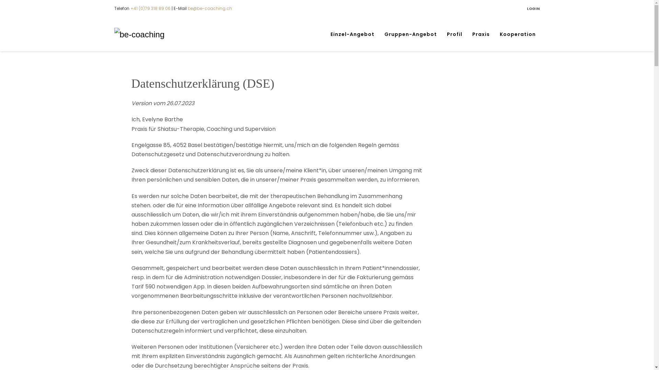 This screenshot has width=659, height=370. What do you see at coordinates (533, 9) in the screenshot?
I see `LOGIN` at bounding box center [533, 9].